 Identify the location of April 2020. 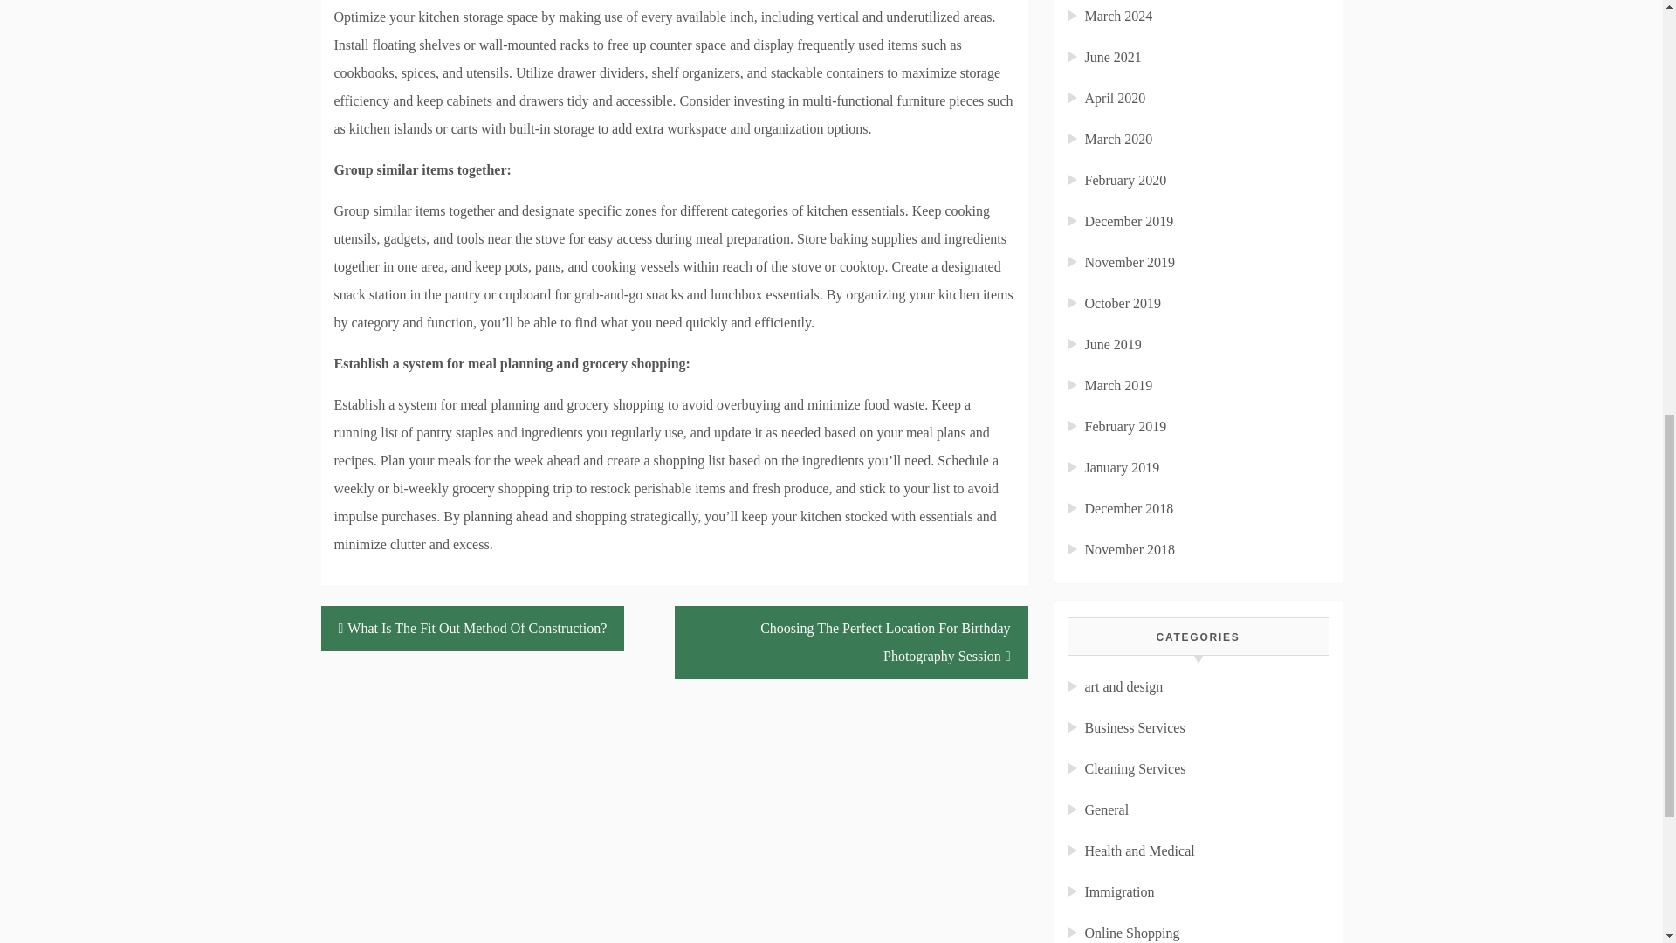
(1114, 98).